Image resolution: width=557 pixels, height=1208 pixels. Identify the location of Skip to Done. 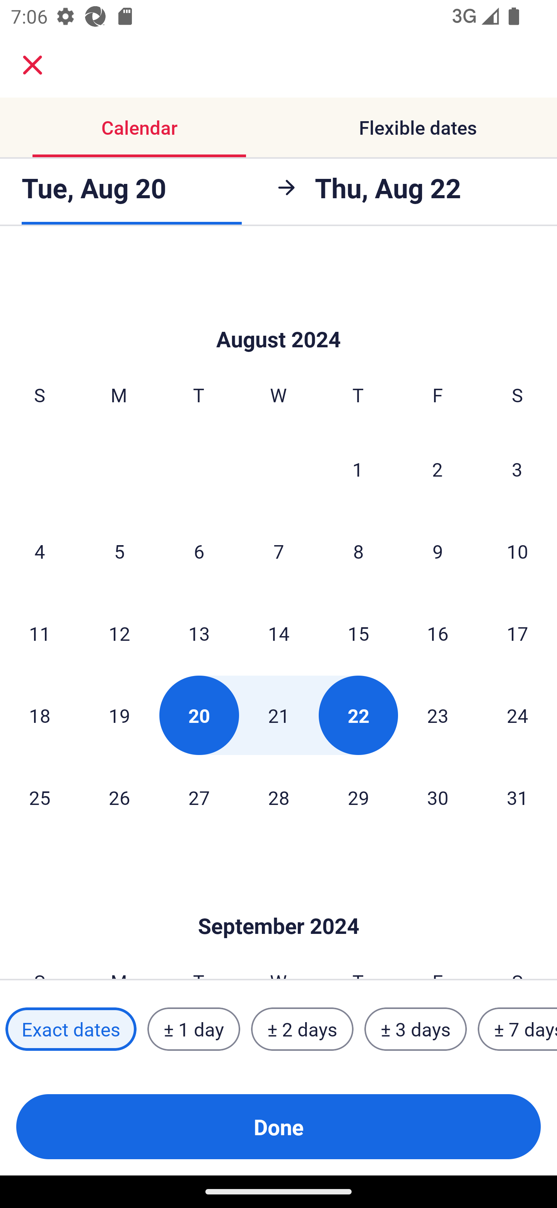
(278, 316).